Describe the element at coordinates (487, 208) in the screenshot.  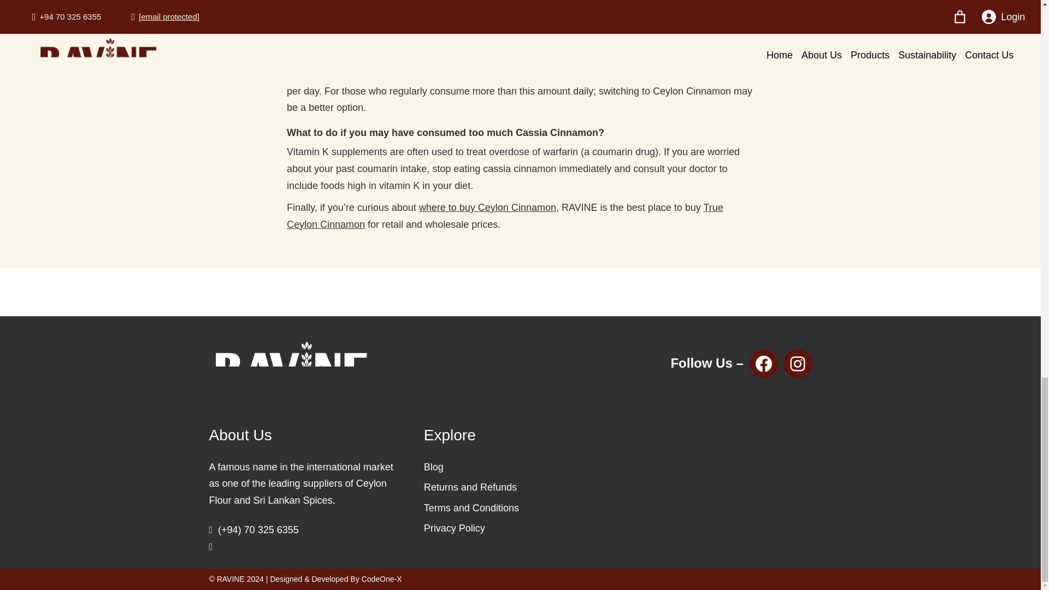
I see `where to buy Ceylon Cinnamon` at that location.